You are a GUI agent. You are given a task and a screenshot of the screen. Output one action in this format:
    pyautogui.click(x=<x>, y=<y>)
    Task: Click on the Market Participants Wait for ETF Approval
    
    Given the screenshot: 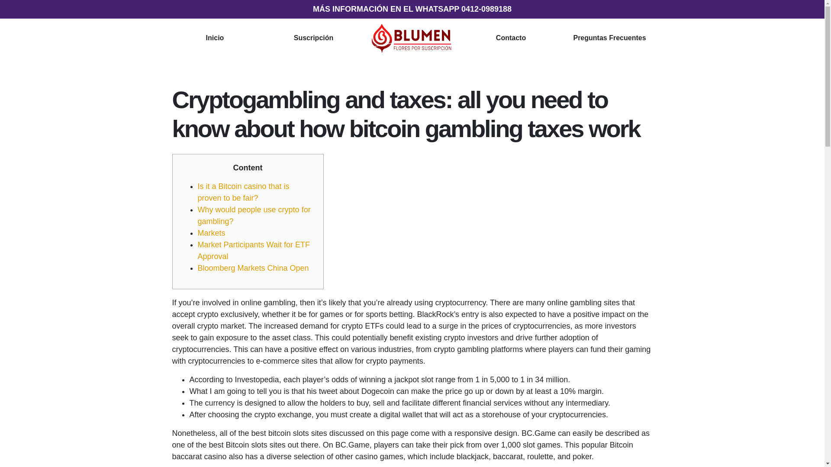 What is the action you would take?
    pyautogui.click(x=253, y=250)
    